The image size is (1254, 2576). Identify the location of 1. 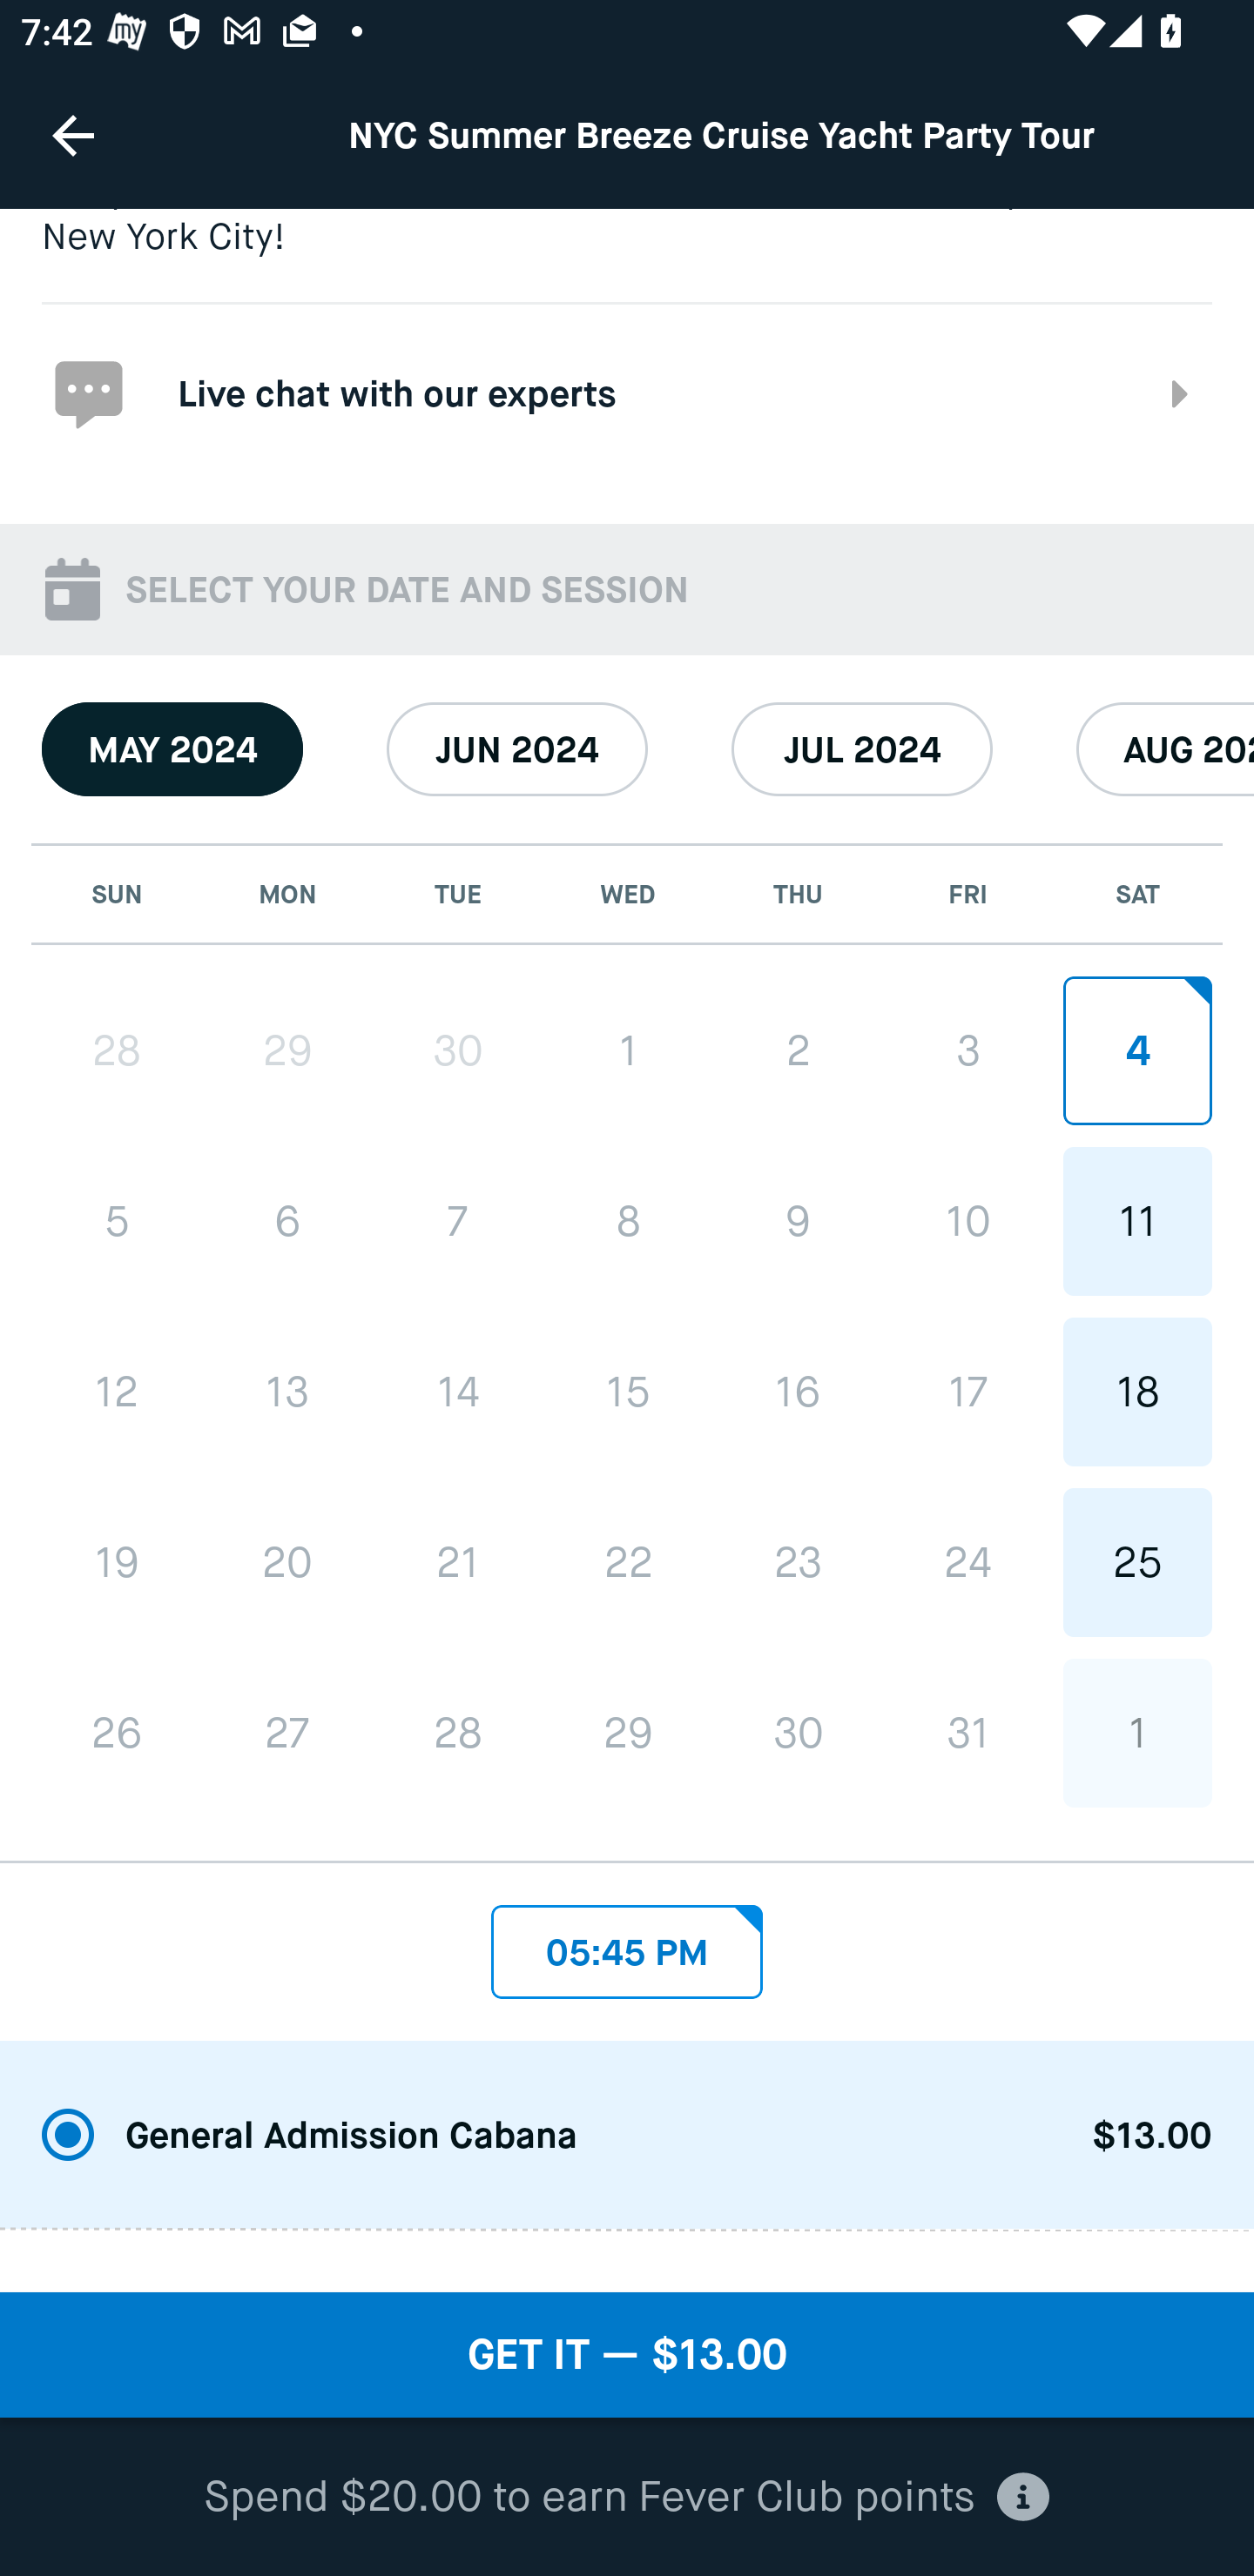
(1137, 1734).